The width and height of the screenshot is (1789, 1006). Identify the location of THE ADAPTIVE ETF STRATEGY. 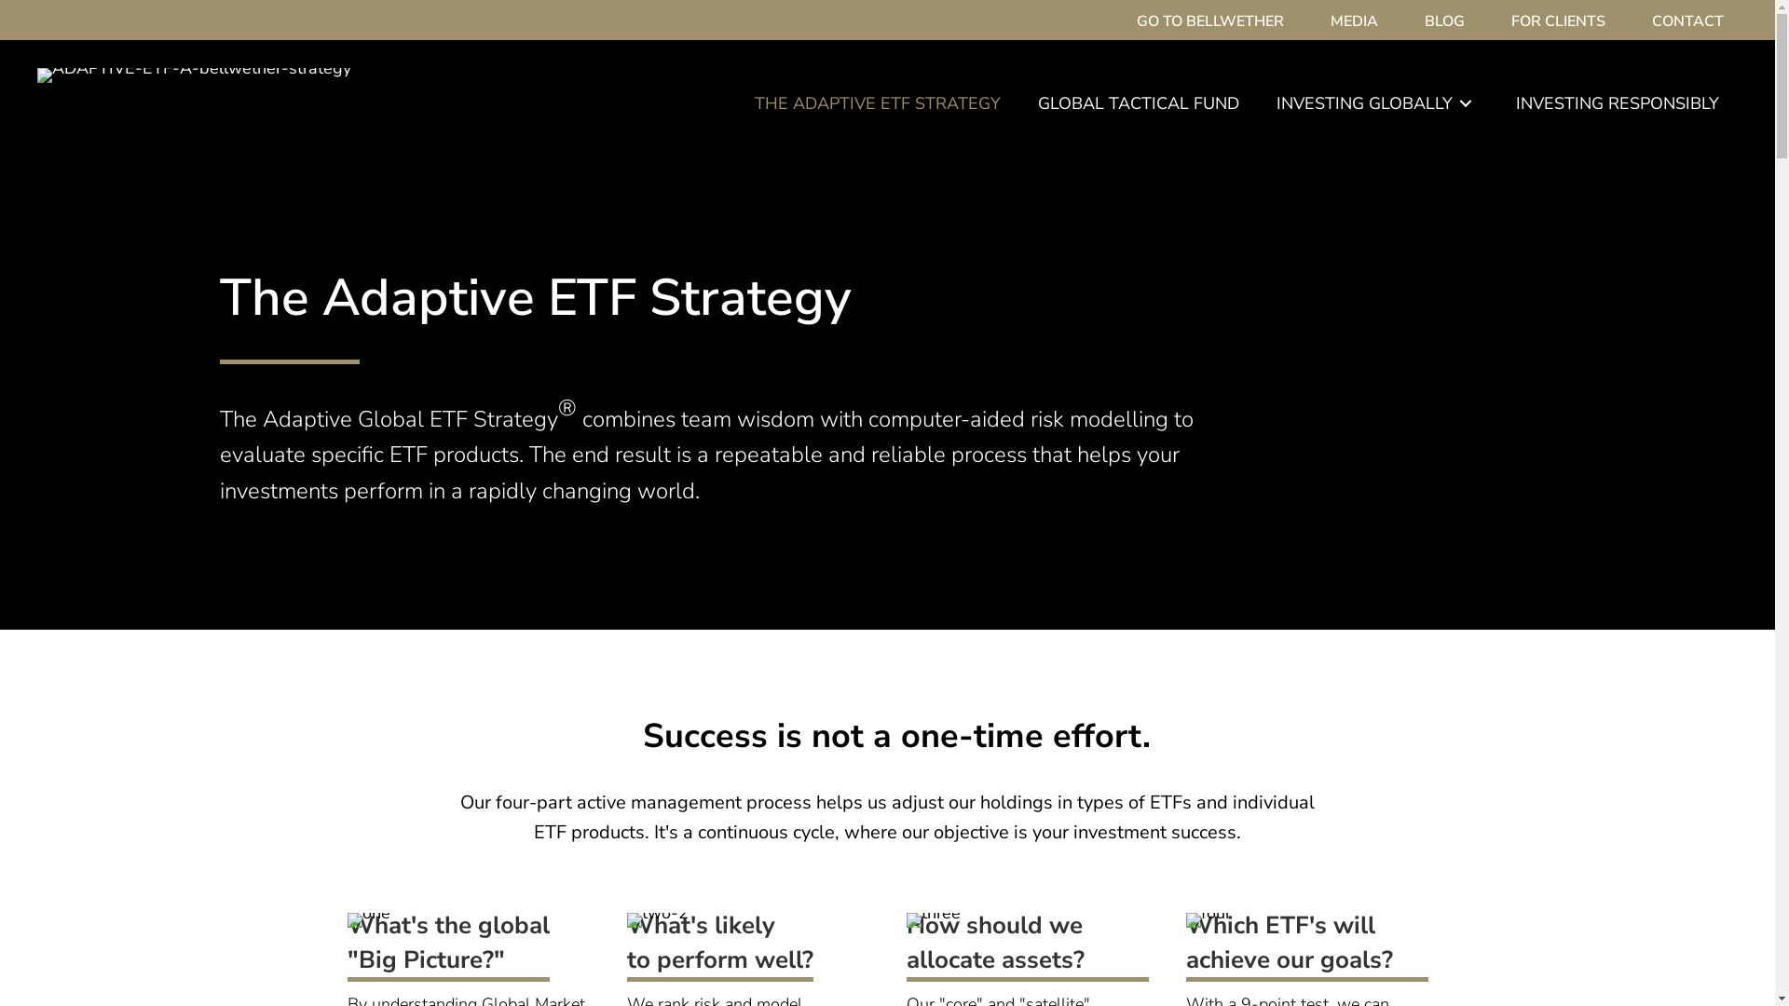
(887, 103).